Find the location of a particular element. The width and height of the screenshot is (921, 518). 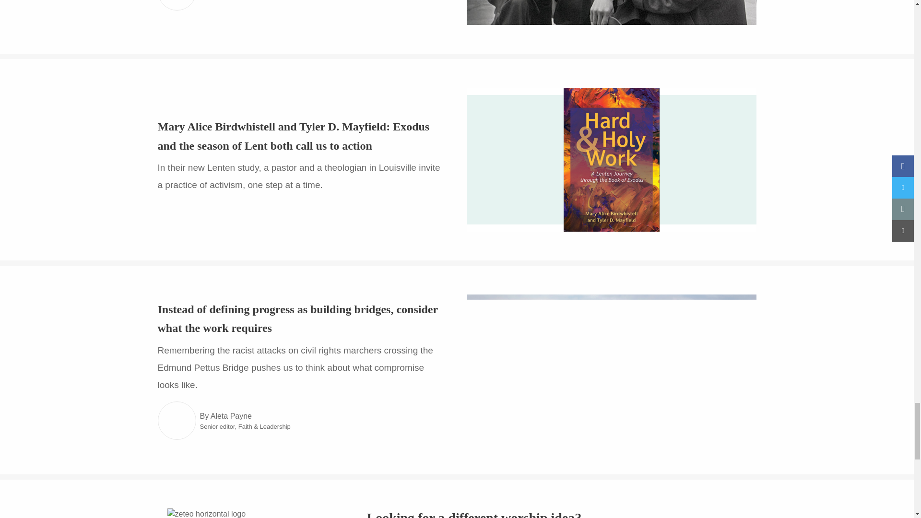

Link to author Michelle T. Sanchez is located at coordinates (177, 5).